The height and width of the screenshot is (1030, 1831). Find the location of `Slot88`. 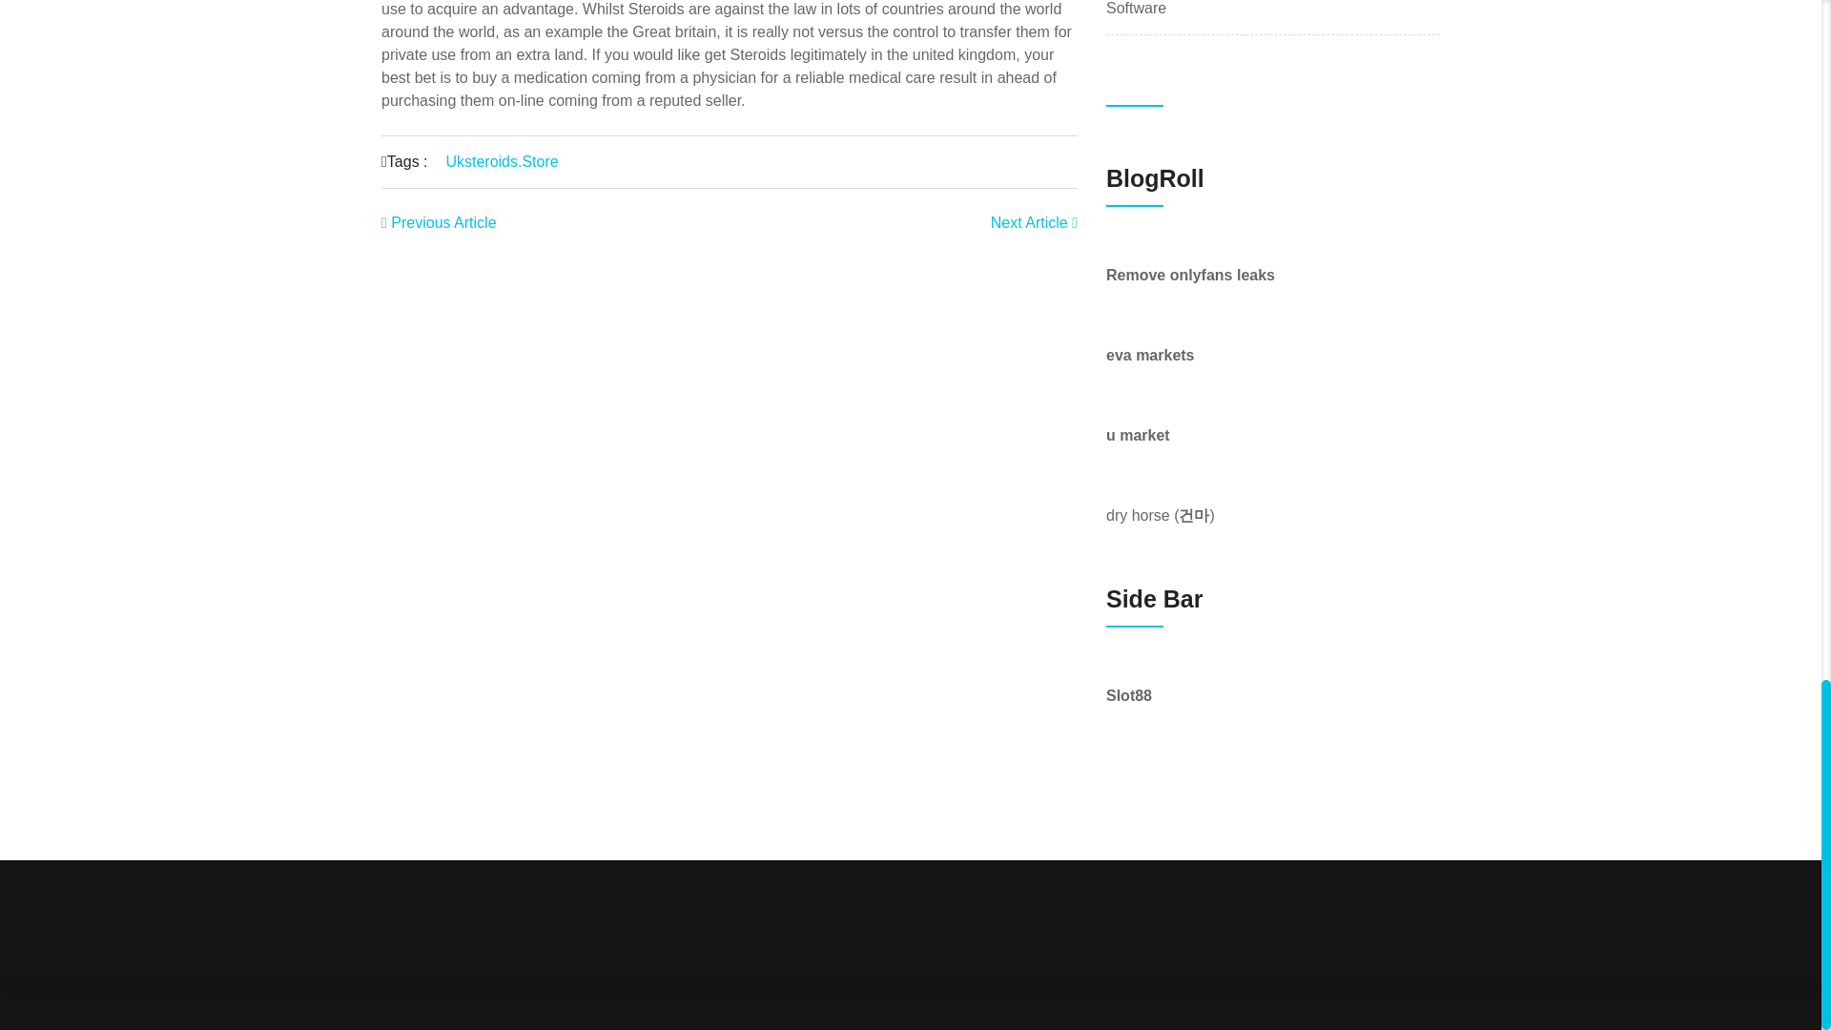

Slot88 is located at coordinates (1128, 695).